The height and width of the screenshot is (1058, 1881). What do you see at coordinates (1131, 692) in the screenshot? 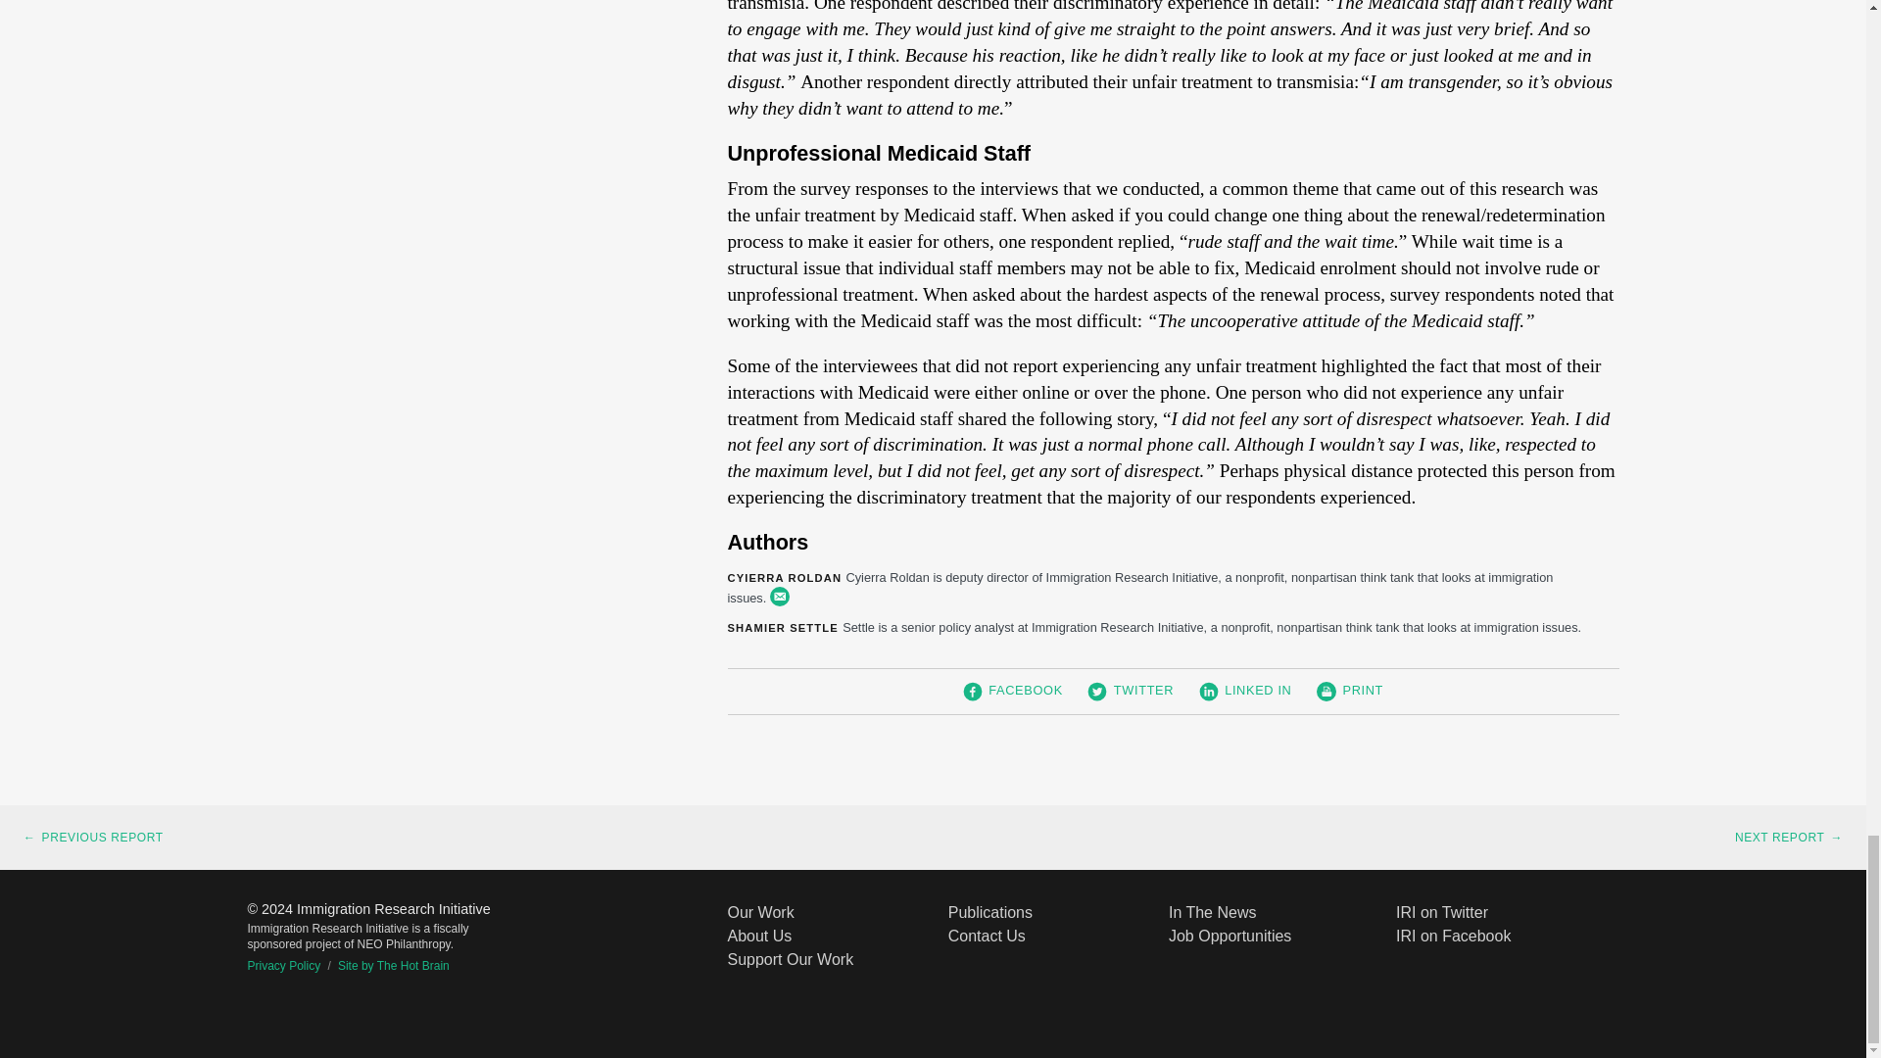
I see `TWITTER` at bounding box center [1131, 692].